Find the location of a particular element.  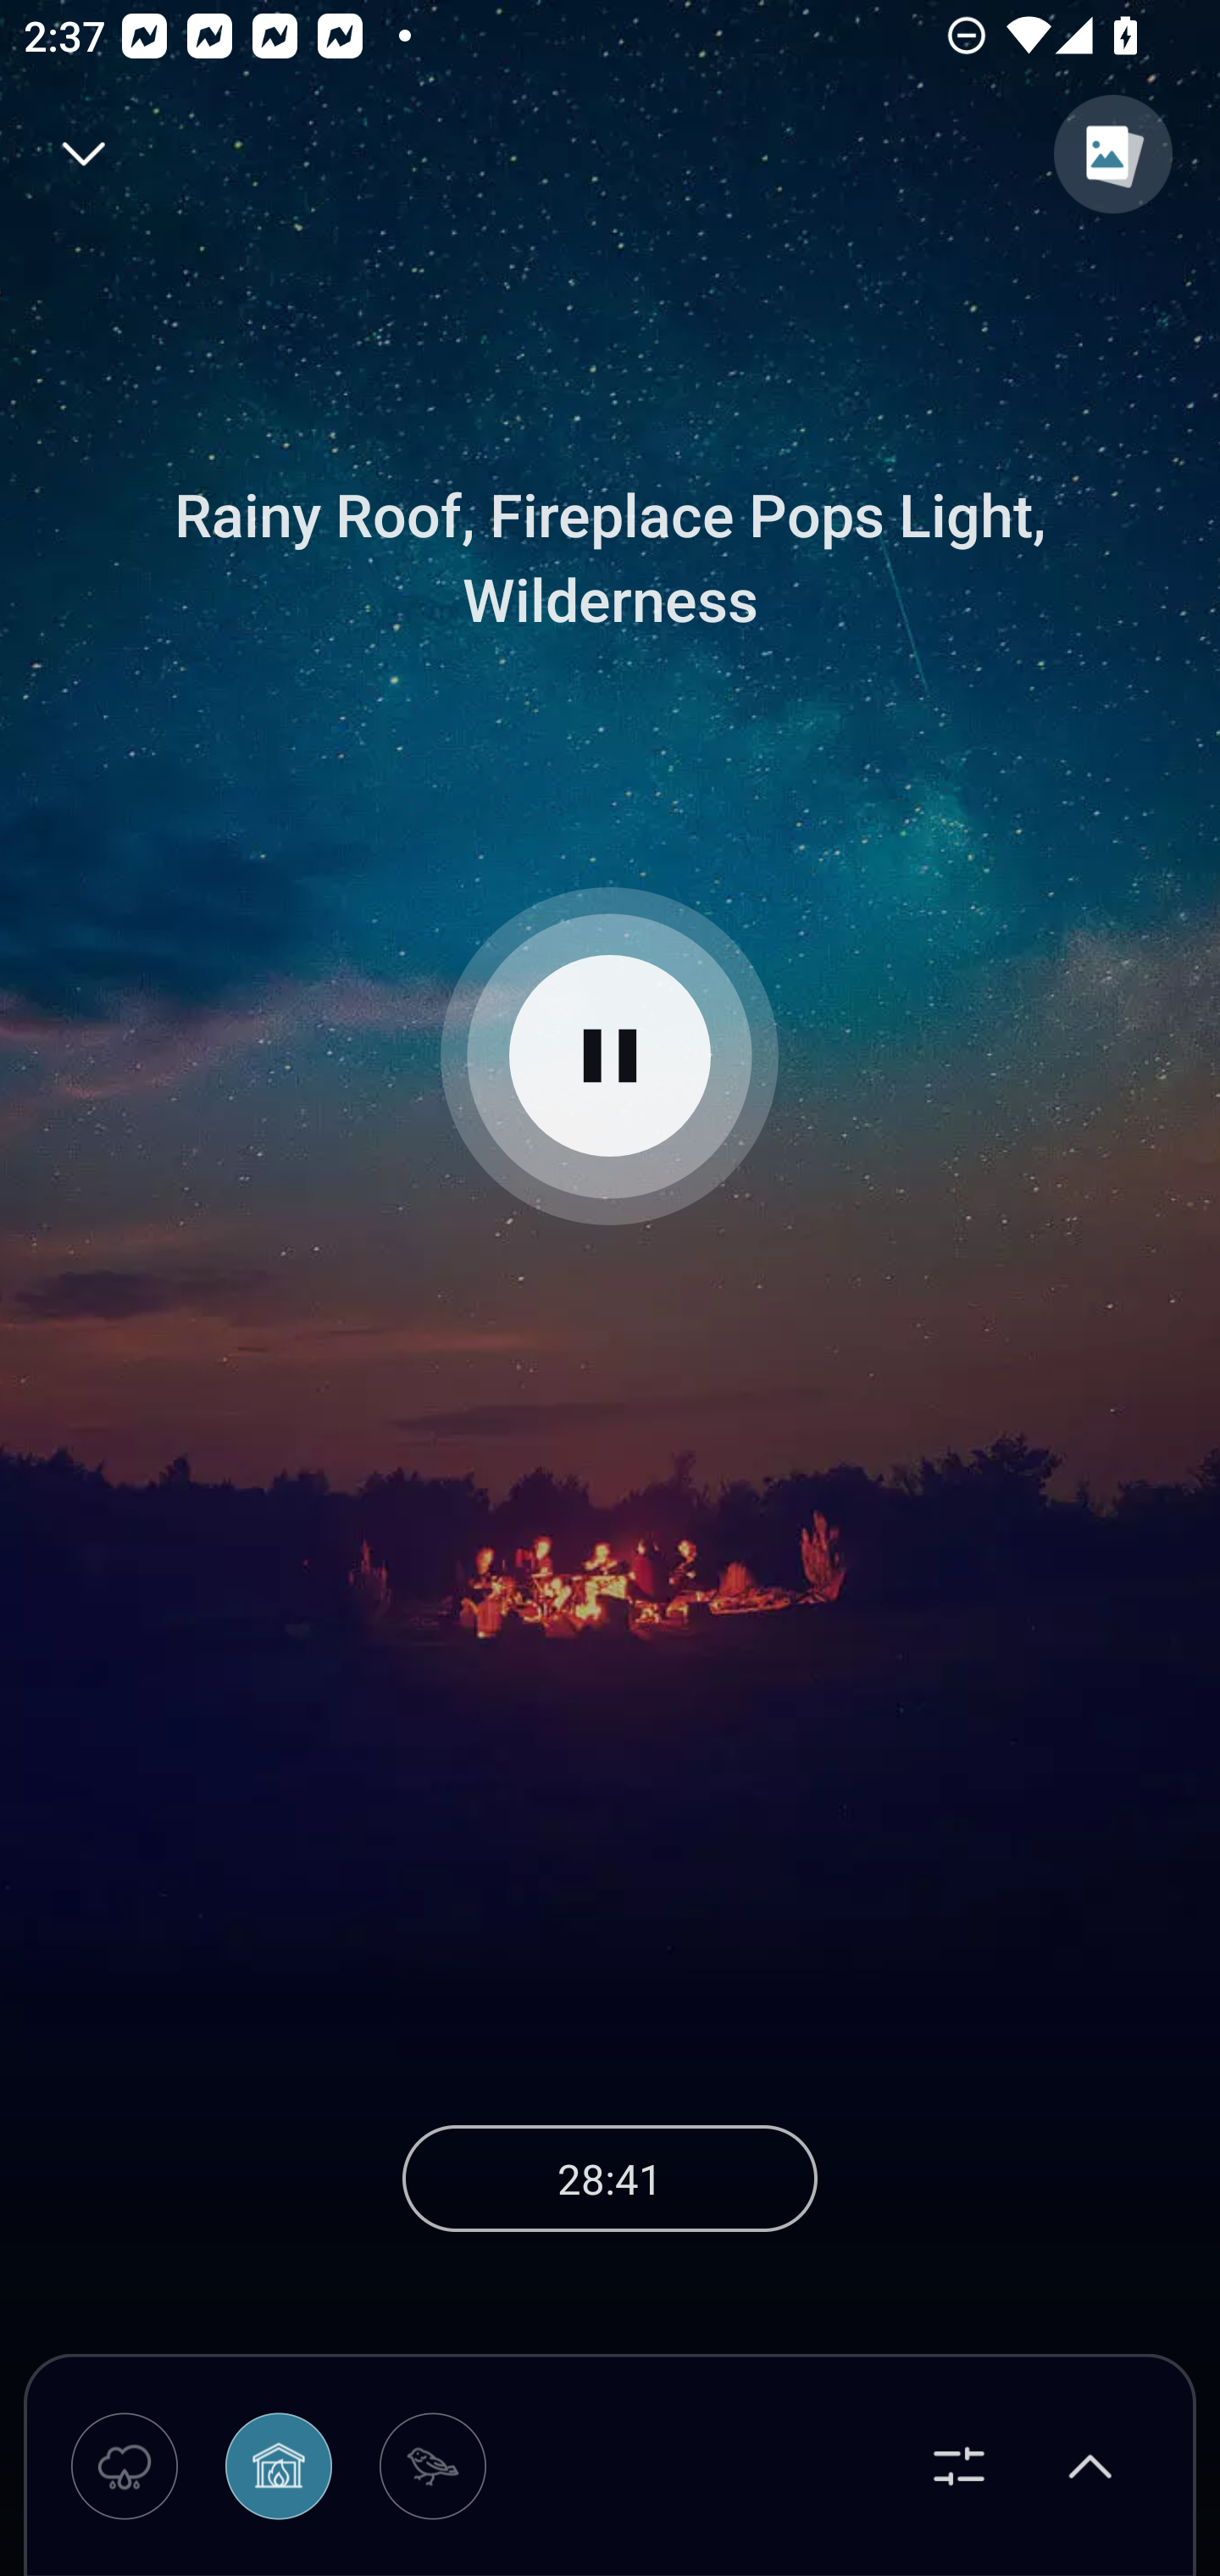

28:41 is located at coordinates (610, 2178).